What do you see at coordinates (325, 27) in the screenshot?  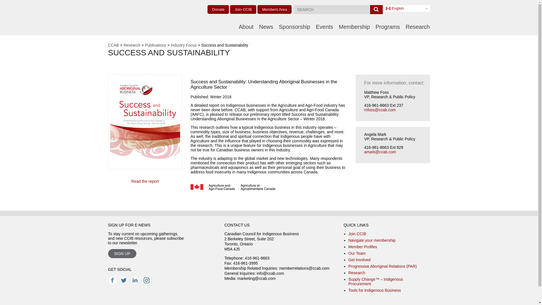 I see `Events` at bounding box center [325, 27].